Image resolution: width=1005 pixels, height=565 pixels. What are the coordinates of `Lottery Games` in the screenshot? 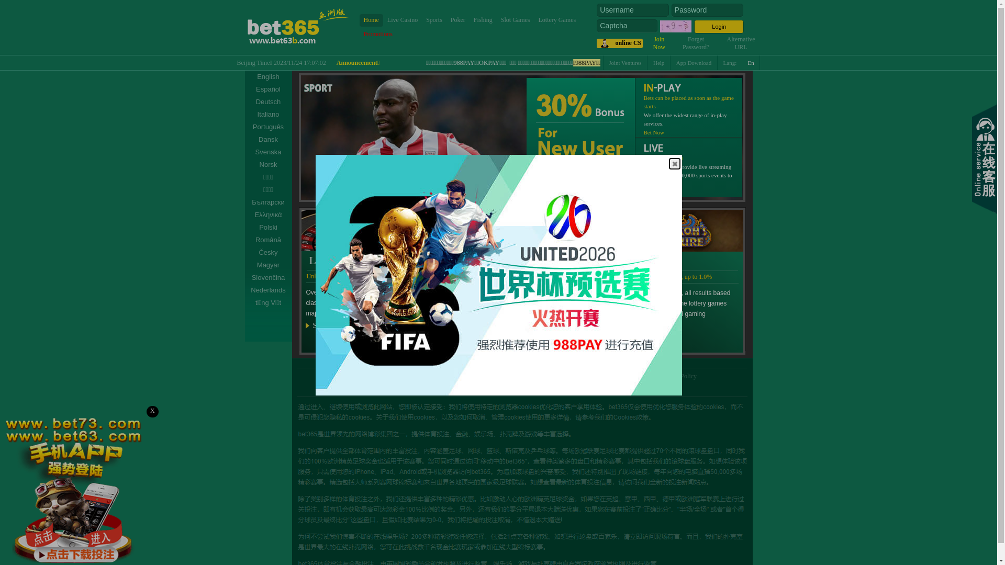 It's located at (557, 20).